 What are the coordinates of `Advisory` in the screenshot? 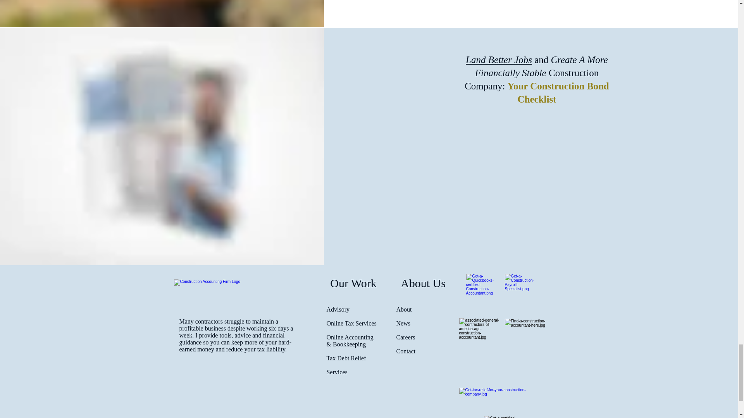 It's located at (338, 309).